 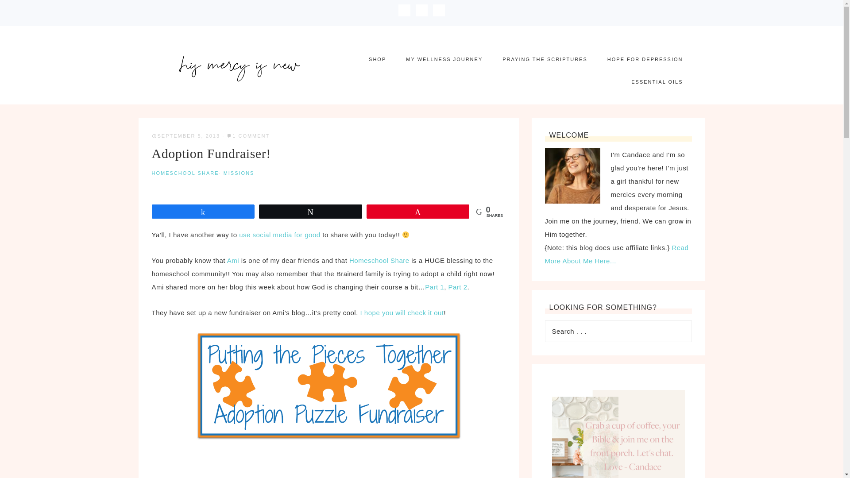 What do you see at coordinates (239, 173) in the screenshot?
I see `MISSIONS` at bounding box center [239, 173].